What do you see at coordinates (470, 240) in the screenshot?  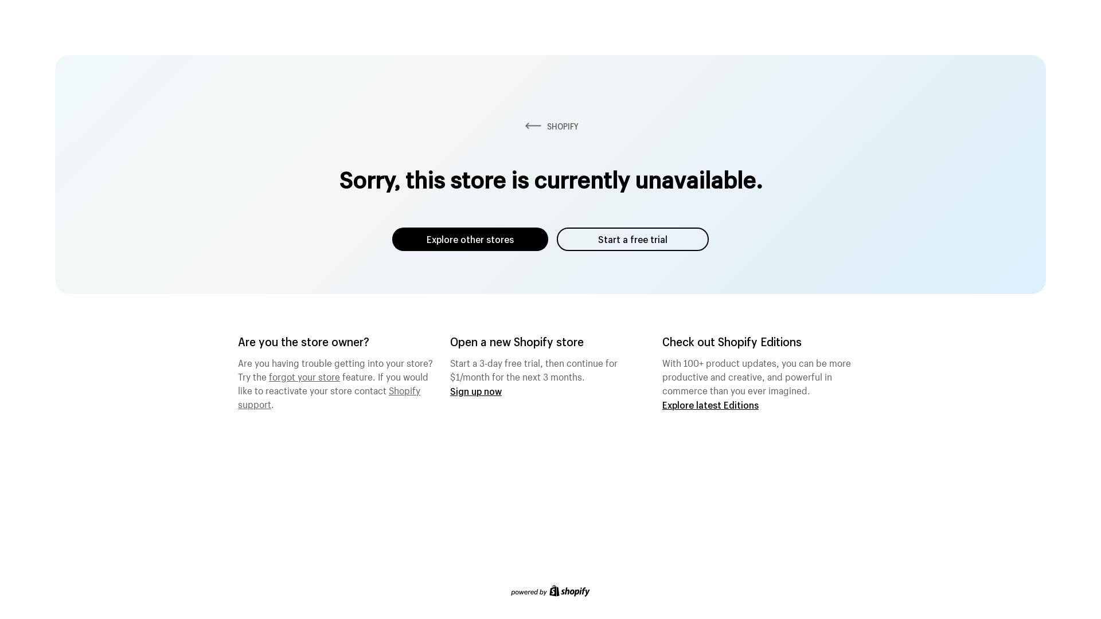 I see `Explore other stores` at bounding box center [470, 240].